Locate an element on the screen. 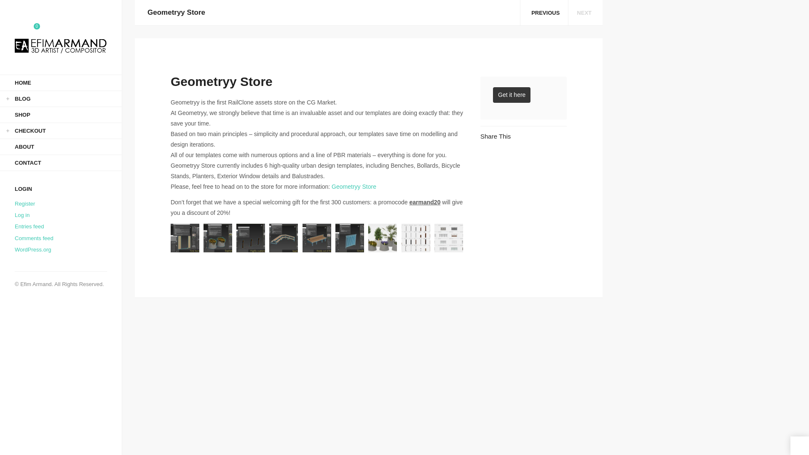 This screenshot has height=455, width=809. HOME is located at coordinates (61, 83).